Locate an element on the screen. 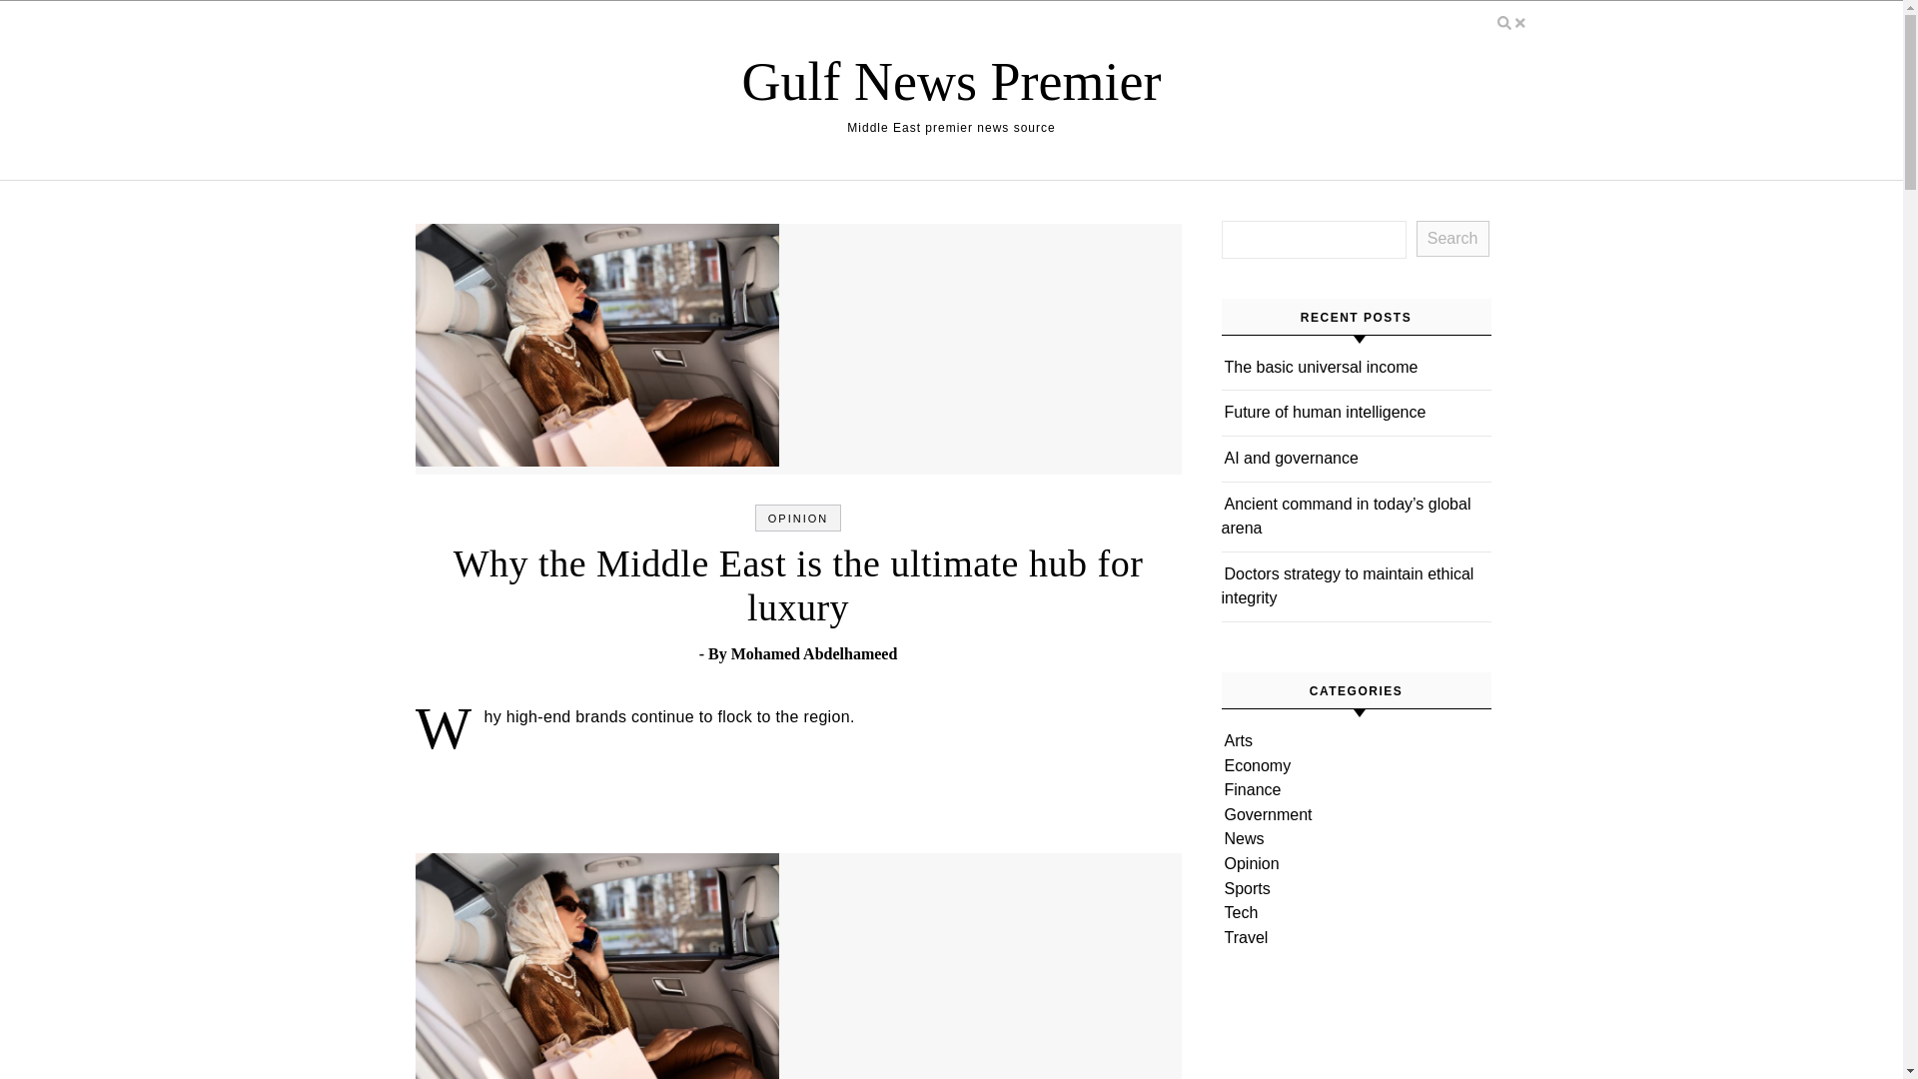 The image size is (1918, 1079). Mohamed Abdelhameed is located at coordinates (813, 653).